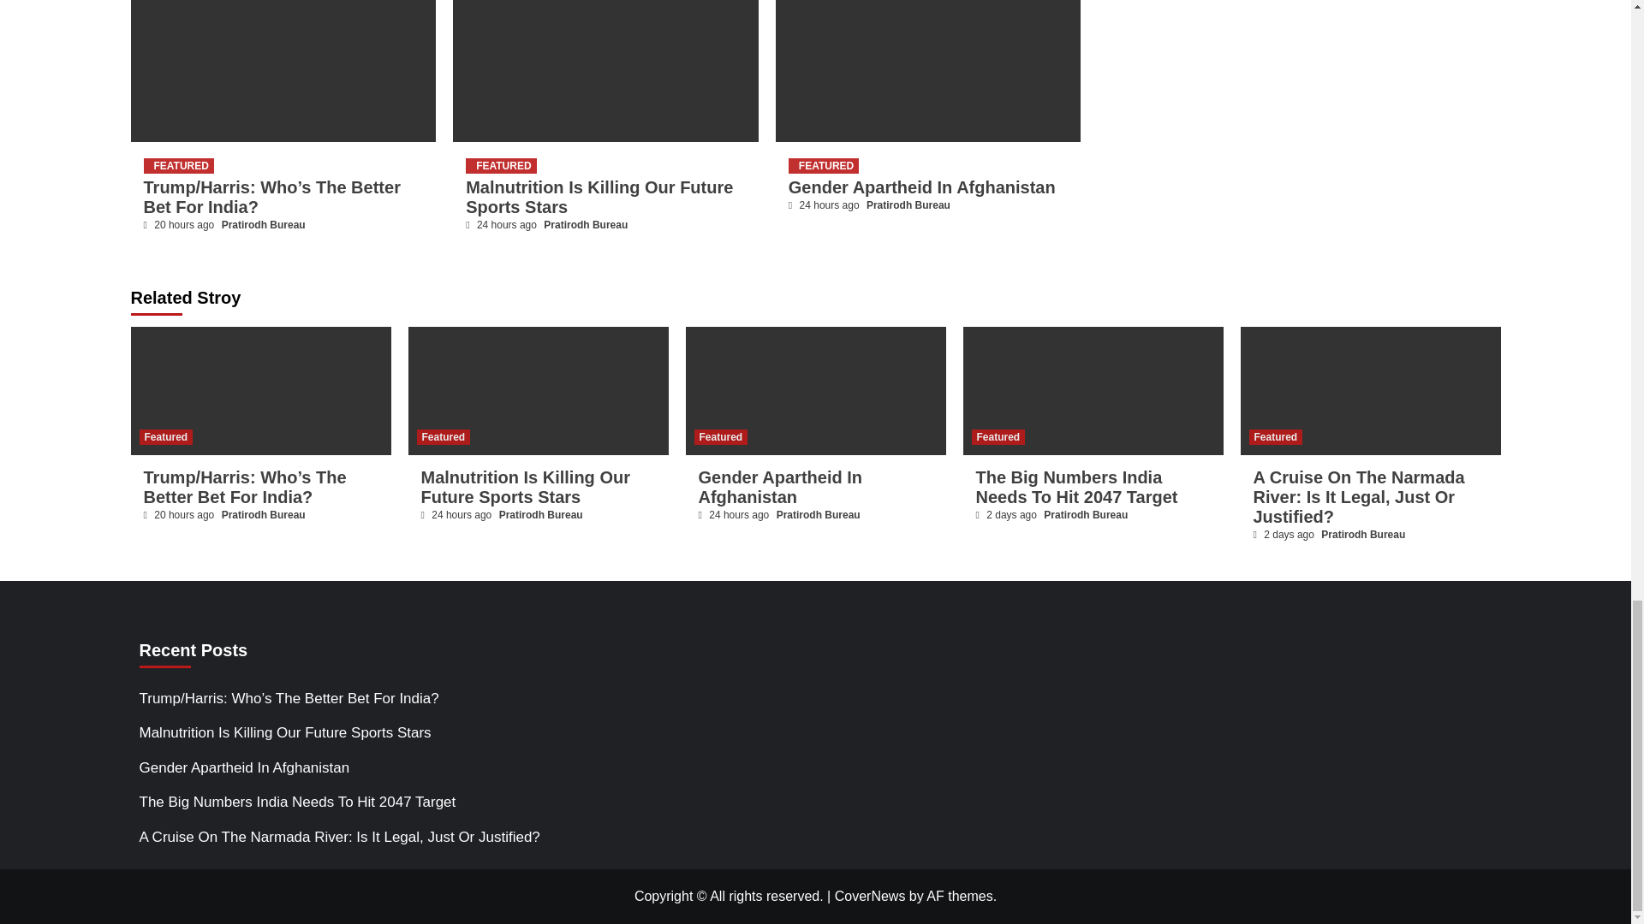 Image resolution: width=1644 pixels, height=924 pixels. I want to click on Malnutrition Is Killing Our Future Sports Stars, so click(599, 197).